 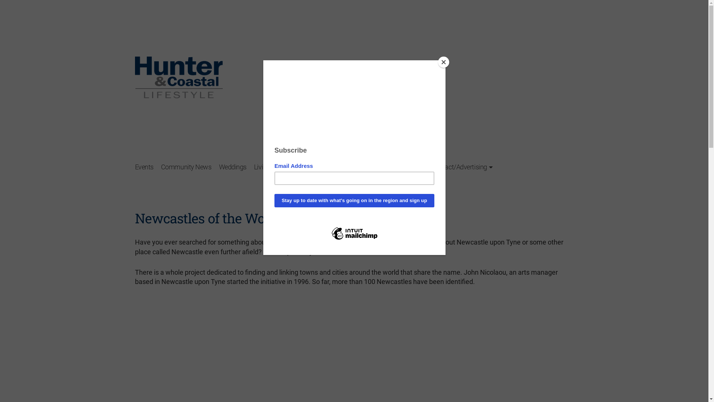 I want to click on Living, so click(x=262, y=167).